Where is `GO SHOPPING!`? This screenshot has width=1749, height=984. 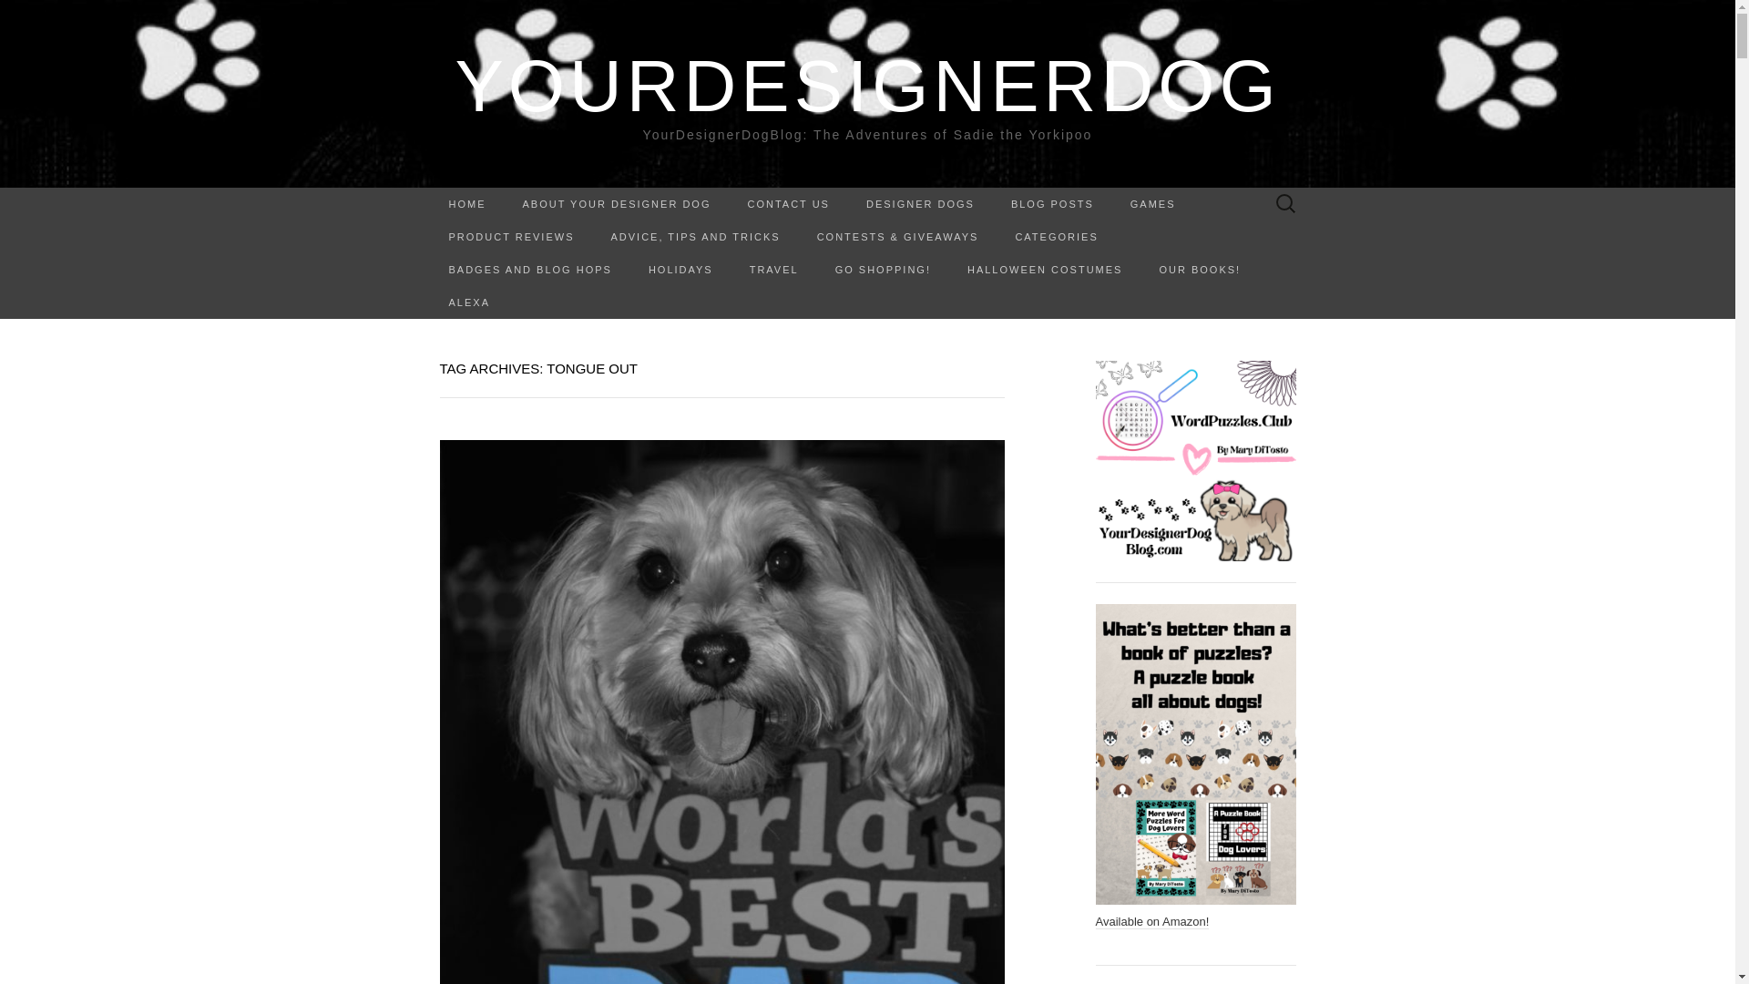
GO SHOPPING! is located at coordinates (883, 270).